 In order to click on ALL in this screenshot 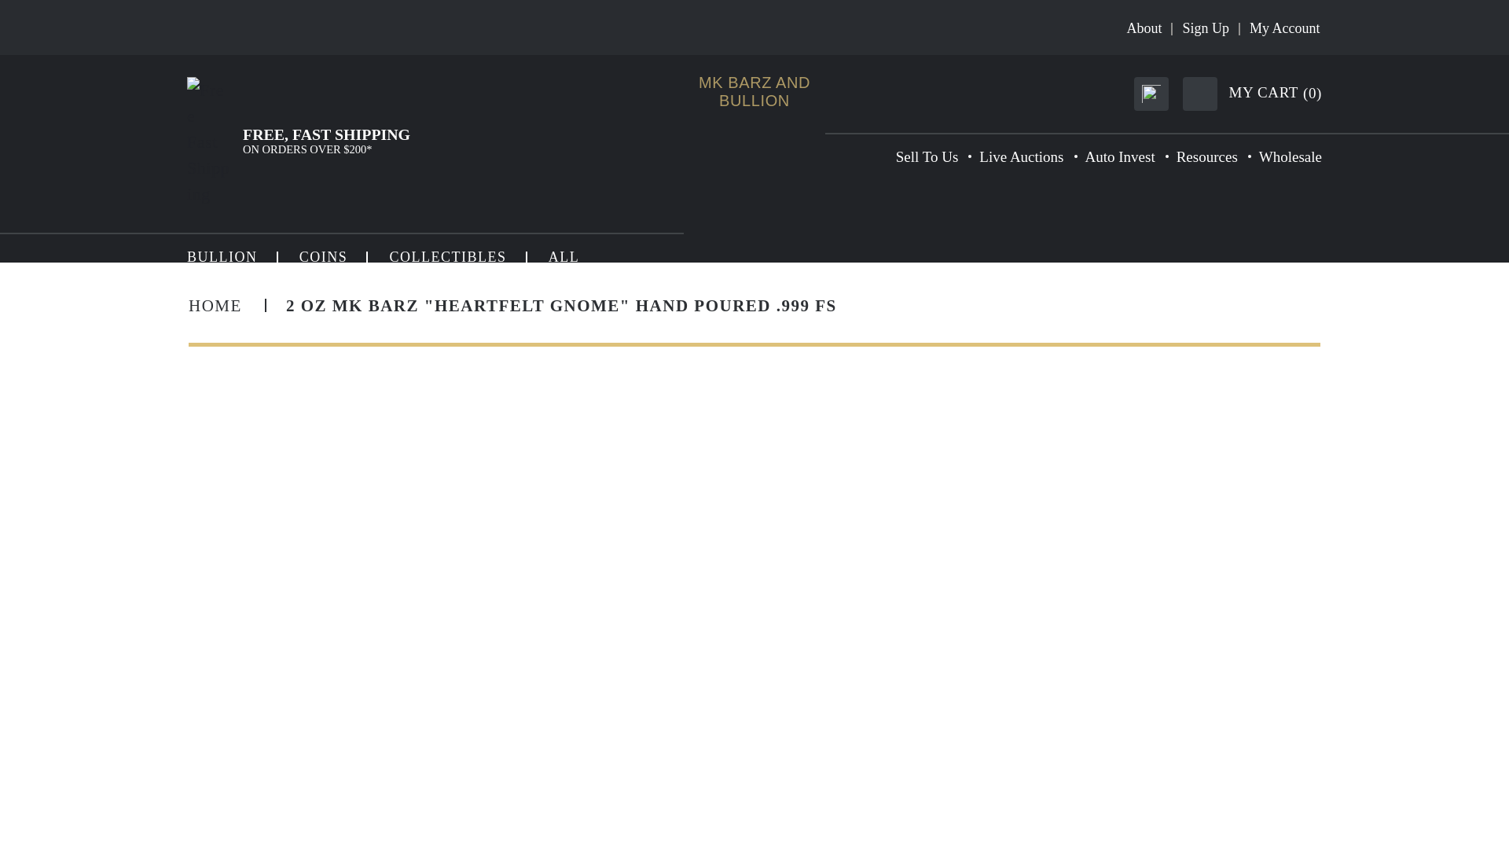, I will do `click(564, 256)`.